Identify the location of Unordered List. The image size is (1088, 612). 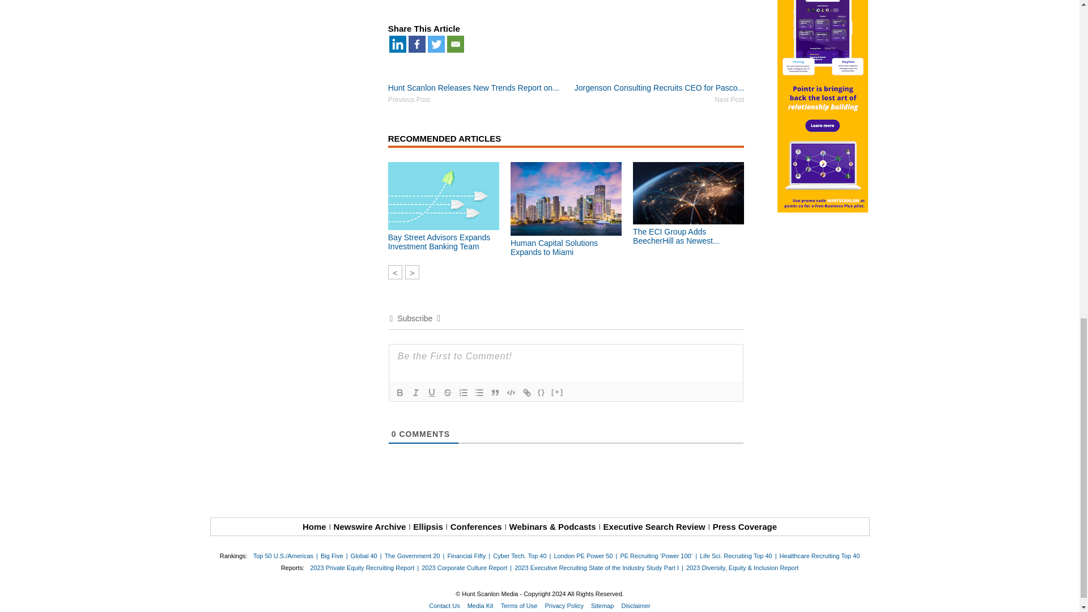
(479, 393).